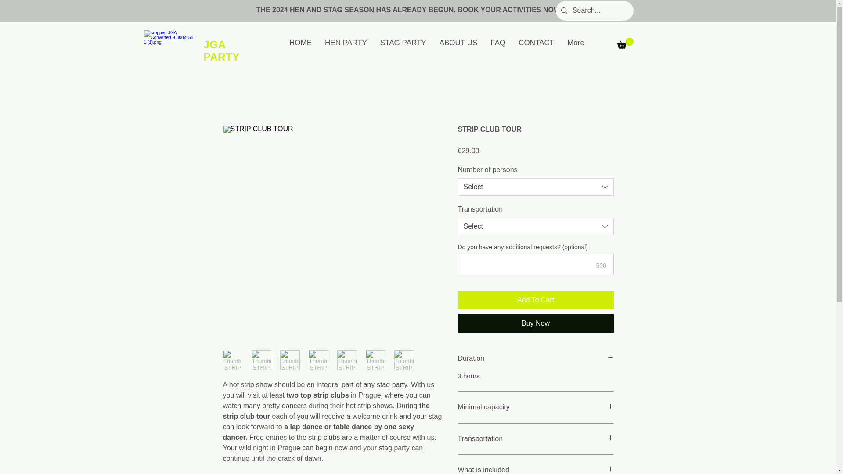  Describe the element at coordinates (536, 44) in the screenshot. I see `CONTACT` at that location.